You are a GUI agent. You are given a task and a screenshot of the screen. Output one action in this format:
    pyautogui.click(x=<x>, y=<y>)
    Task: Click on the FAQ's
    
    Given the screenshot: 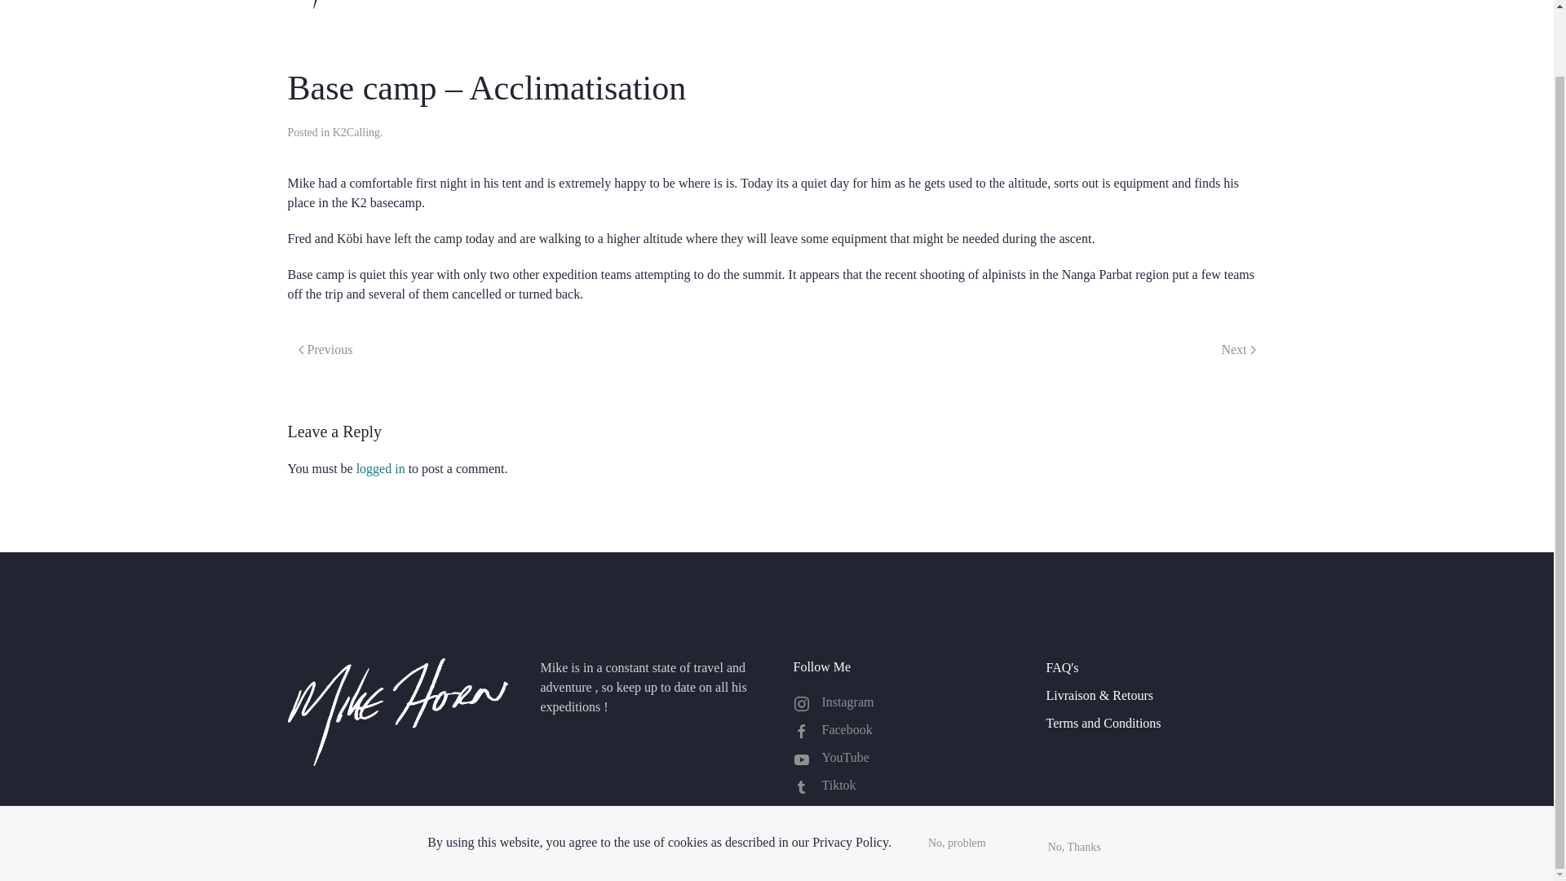 What is the action you would take?
    pyautogui.click(x=1155, y=667)
    